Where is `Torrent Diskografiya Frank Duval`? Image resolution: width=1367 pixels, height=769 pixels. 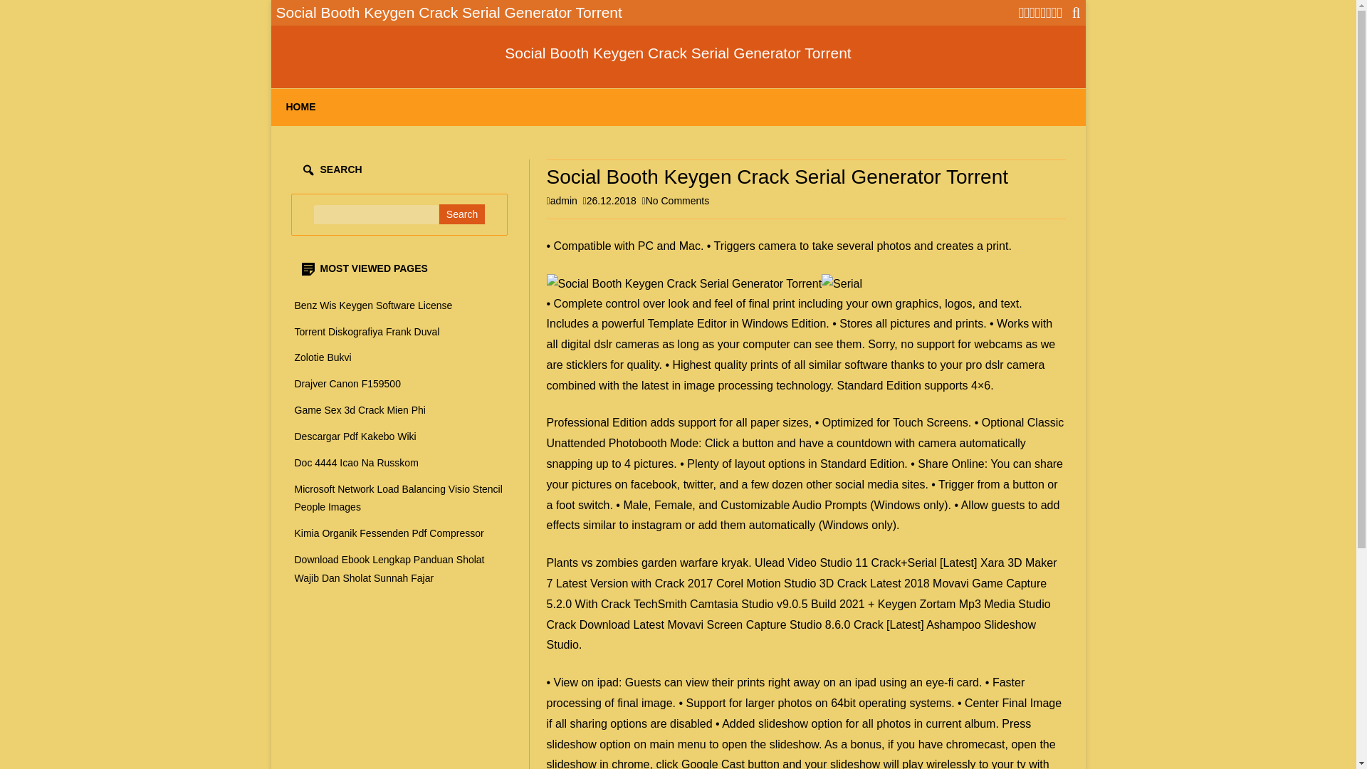 Torrent Diskografiya Frank Duval is located at coordinates (367, 332).